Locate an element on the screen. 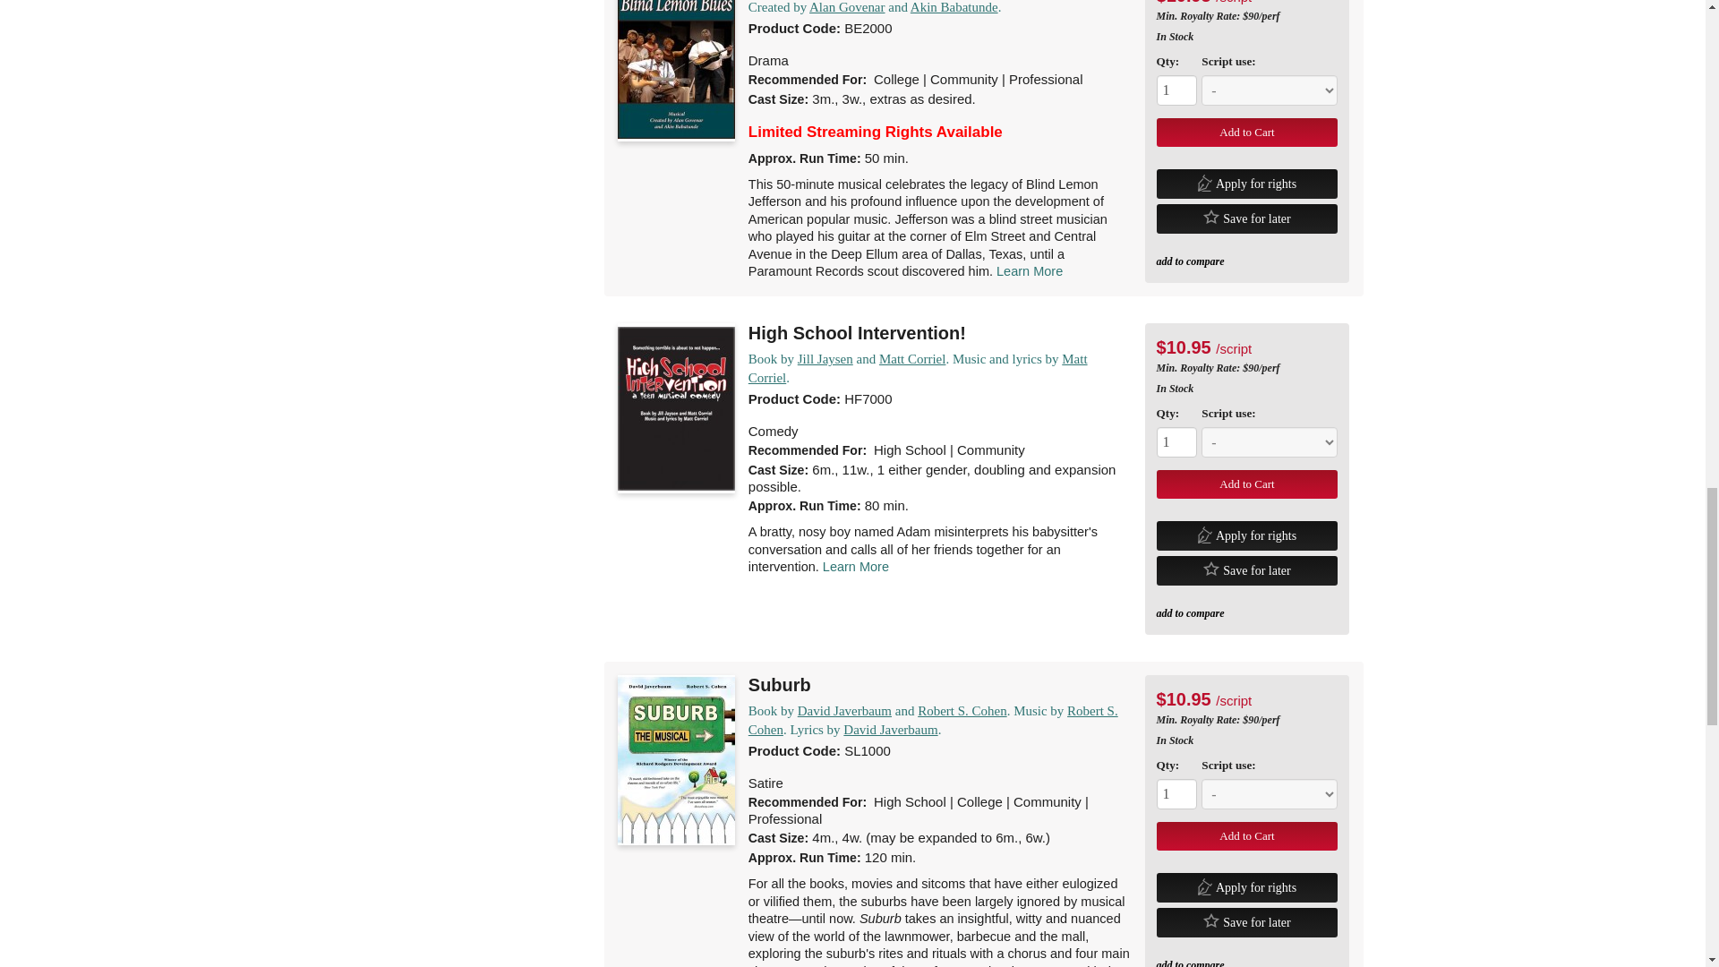 This screenshot has height=967, width=1719. 1 is located at coordinates (1177, 793).